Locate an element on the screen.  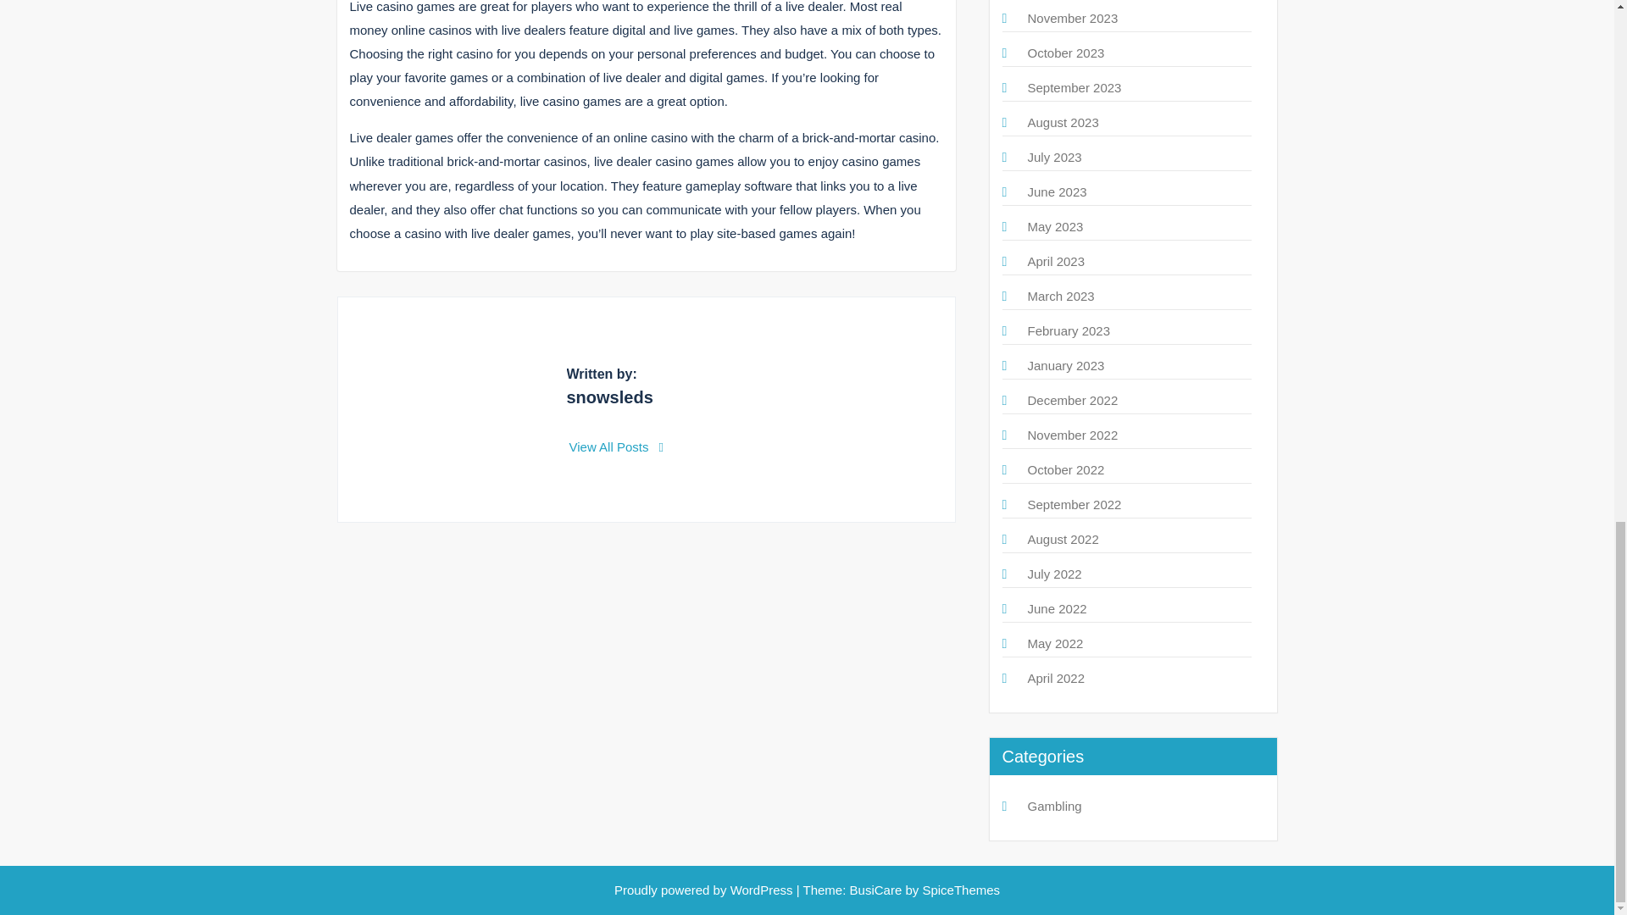
January 2023 is located at coordinates (1065, 365).